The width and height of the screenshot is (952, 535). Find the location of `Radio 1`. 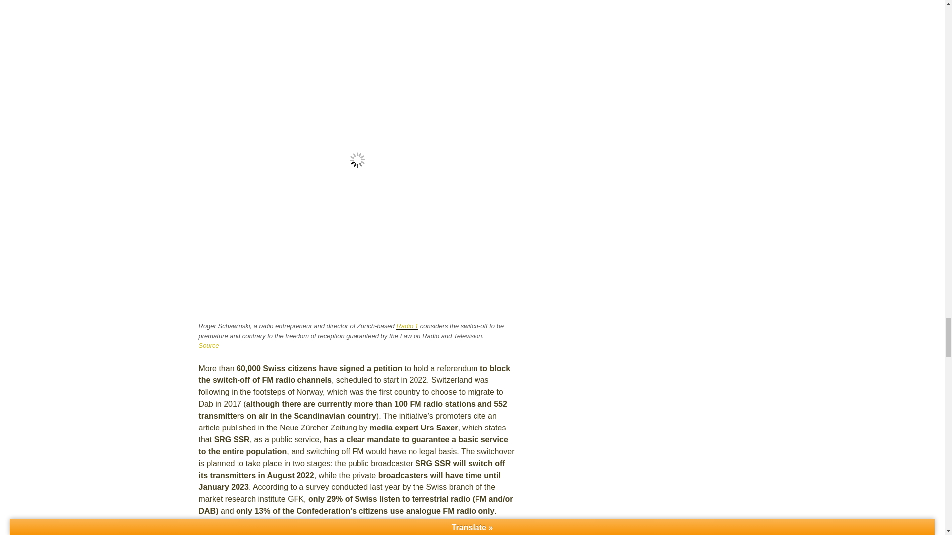

Radio 1 is located at coordinates (407, 326).